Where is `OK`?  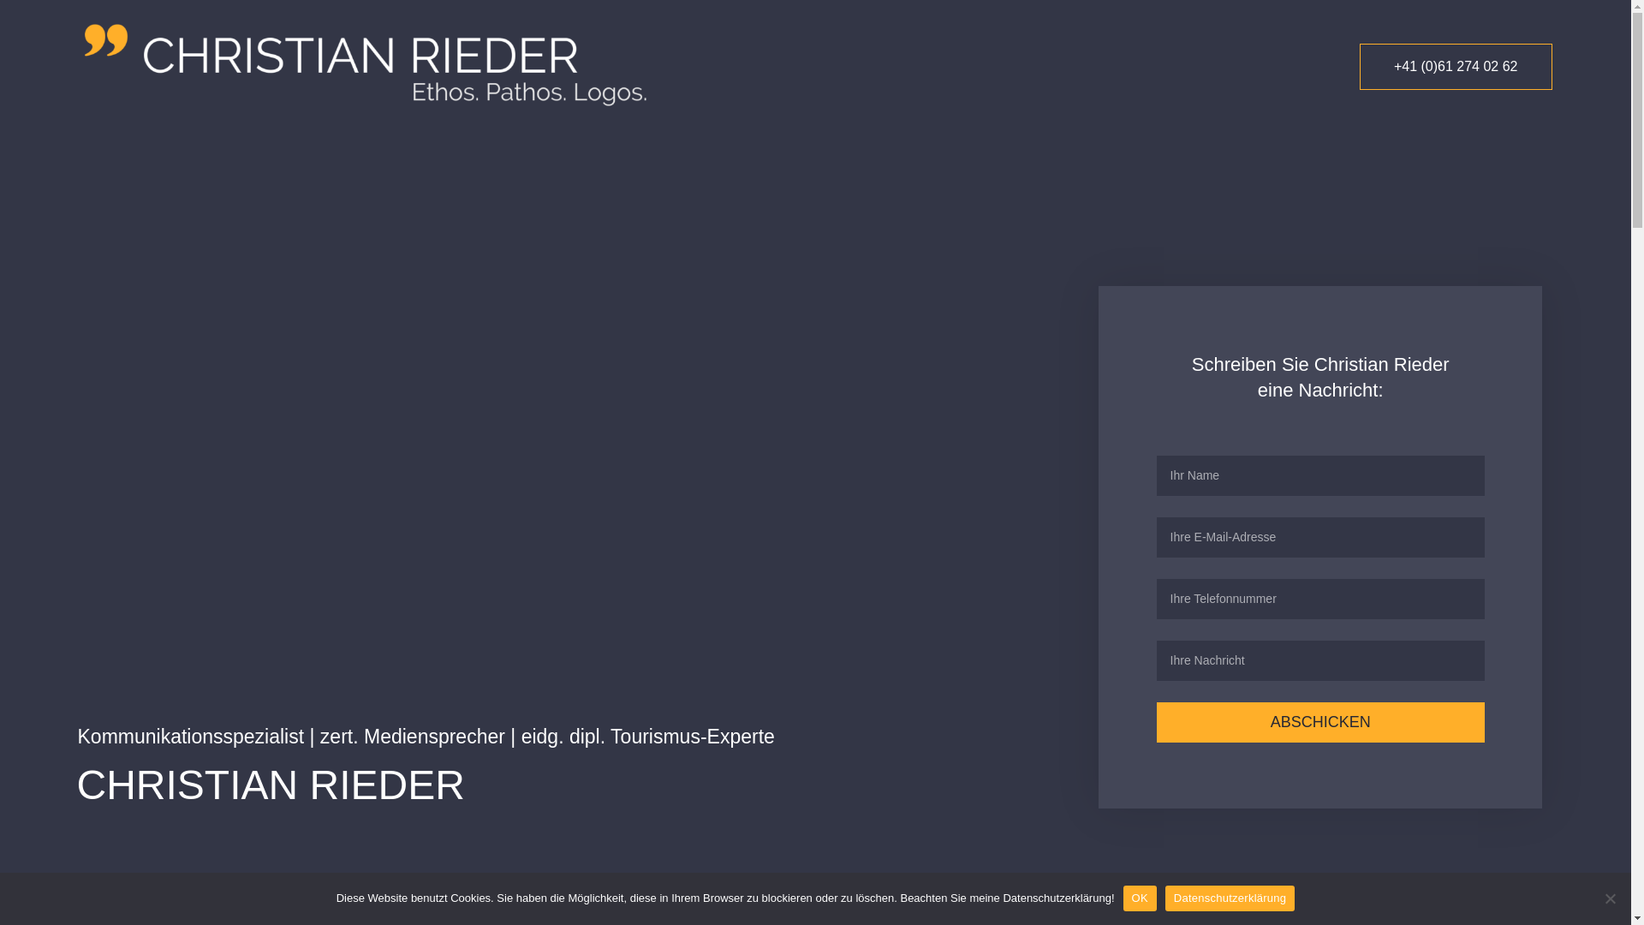 OK is located at coordinates (1141, 898).